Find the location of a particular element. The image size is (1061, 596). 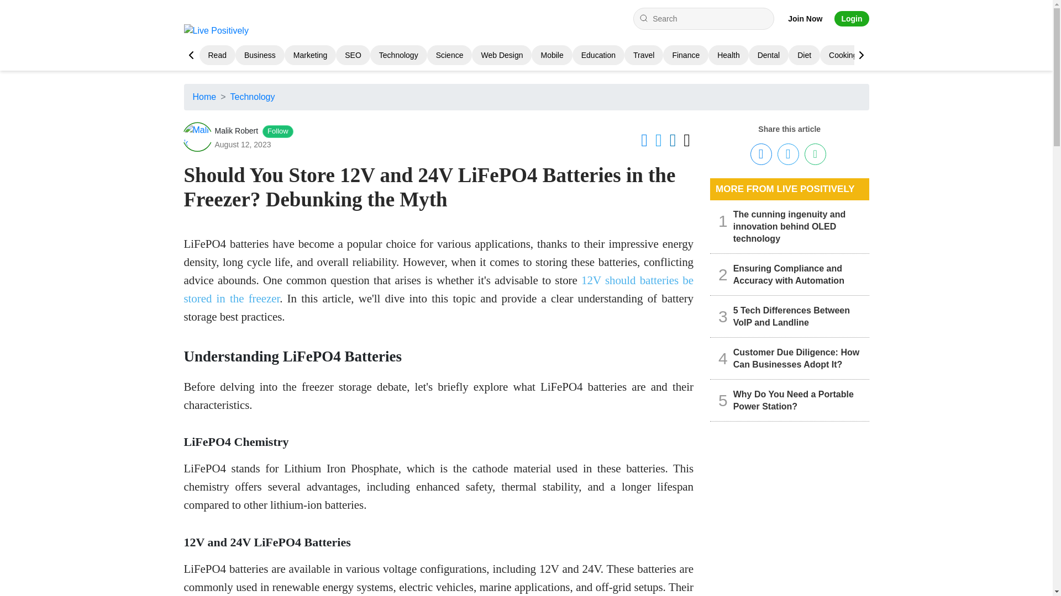

Share via Twitter is located at coordinates (788, 155).